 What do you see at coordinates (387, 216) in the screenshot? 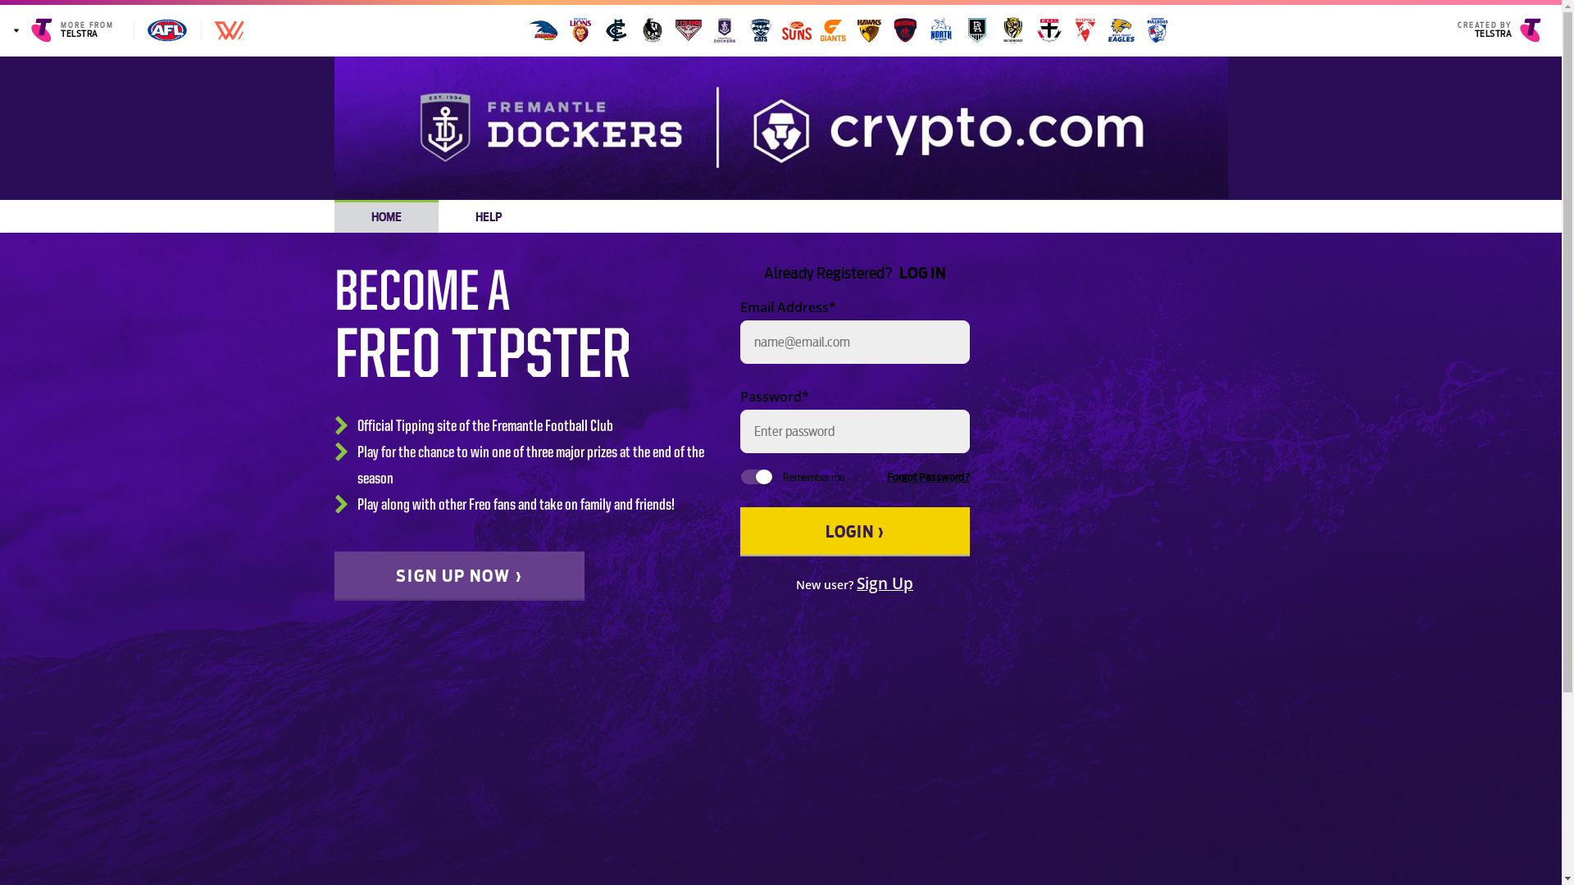
I see `HOME` at bounding box center [387, 216].